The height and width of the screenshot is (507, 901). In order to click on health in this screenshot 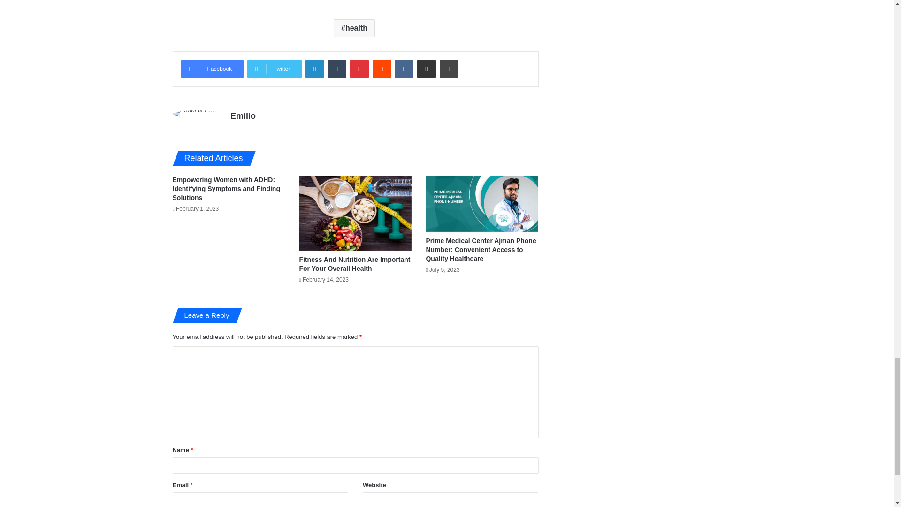, I will do `click(354, 28)`.